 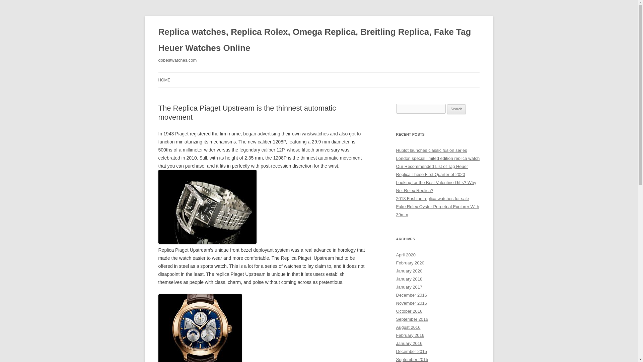 I want to click on January 2018, so click(x=409, y=279).